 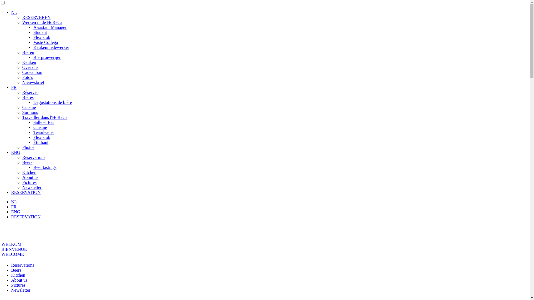 What do you see at coordinates (32, 187) in the screenshot?
I see `Newsletter` at bounding box center [32, 187].